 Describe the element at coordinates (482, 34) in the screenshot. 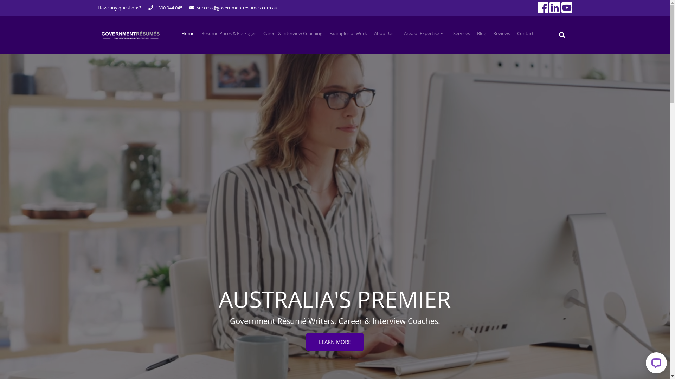

I see `Blog` at that location.